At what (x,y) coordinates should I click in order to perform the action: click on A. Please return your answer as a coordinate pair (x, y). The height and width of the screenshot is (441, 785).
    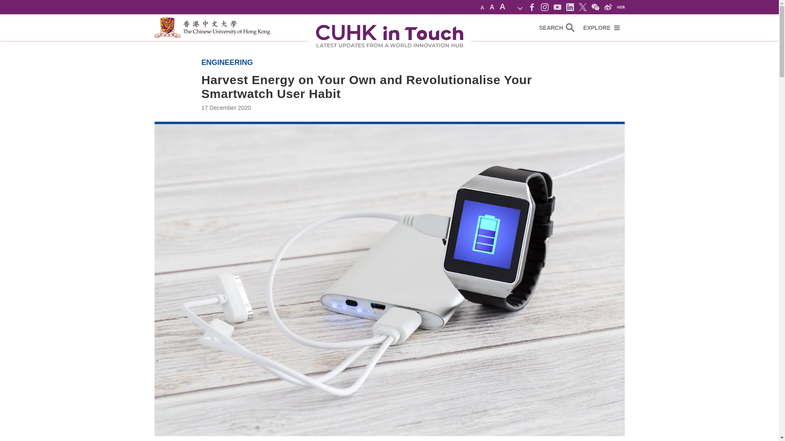
    Looking at the image, I should click on (502, 7).